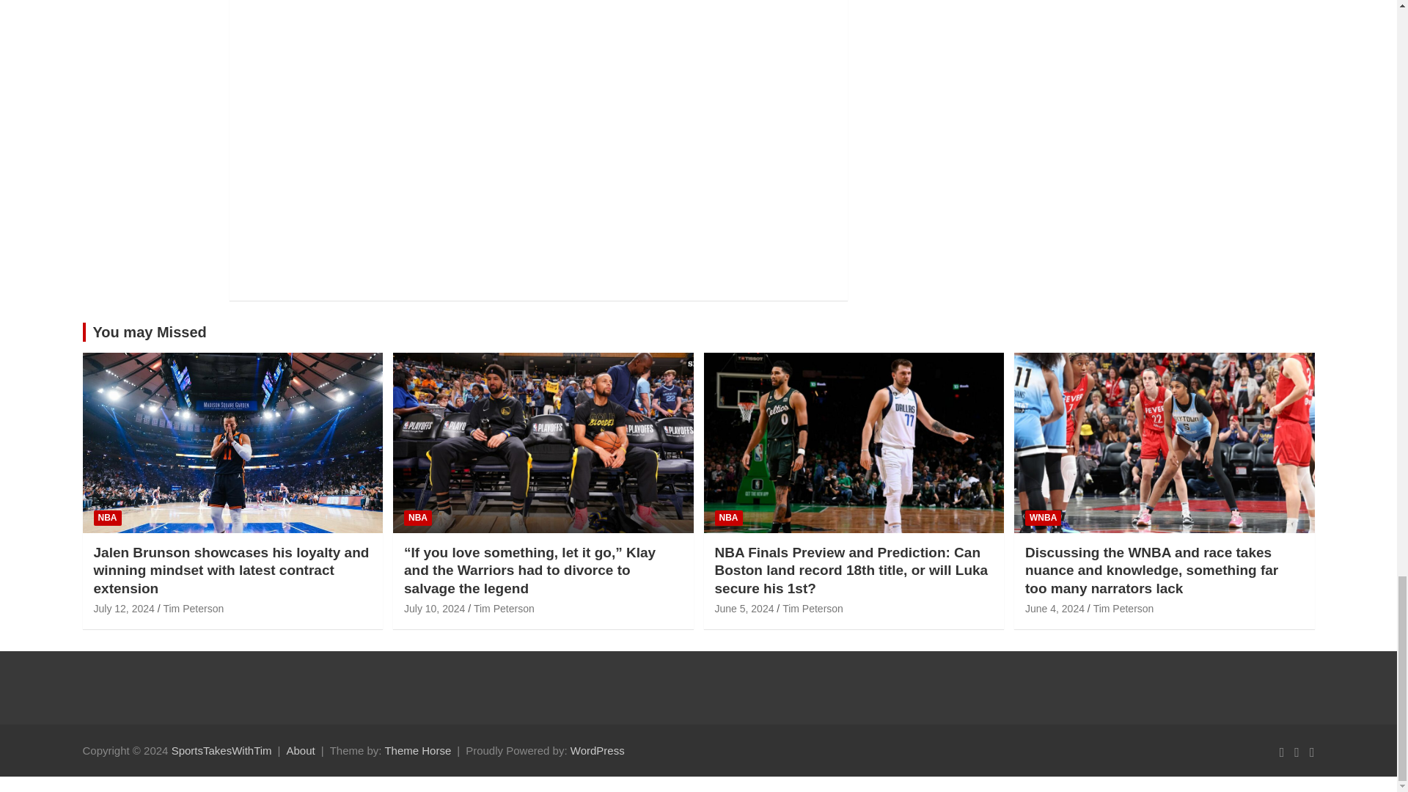 This screenshot has width=1408, height=792. What do you see at coordinates (417, 751) in the screenshot?
I see `Theme Horse` at bounding box center [417, 751].